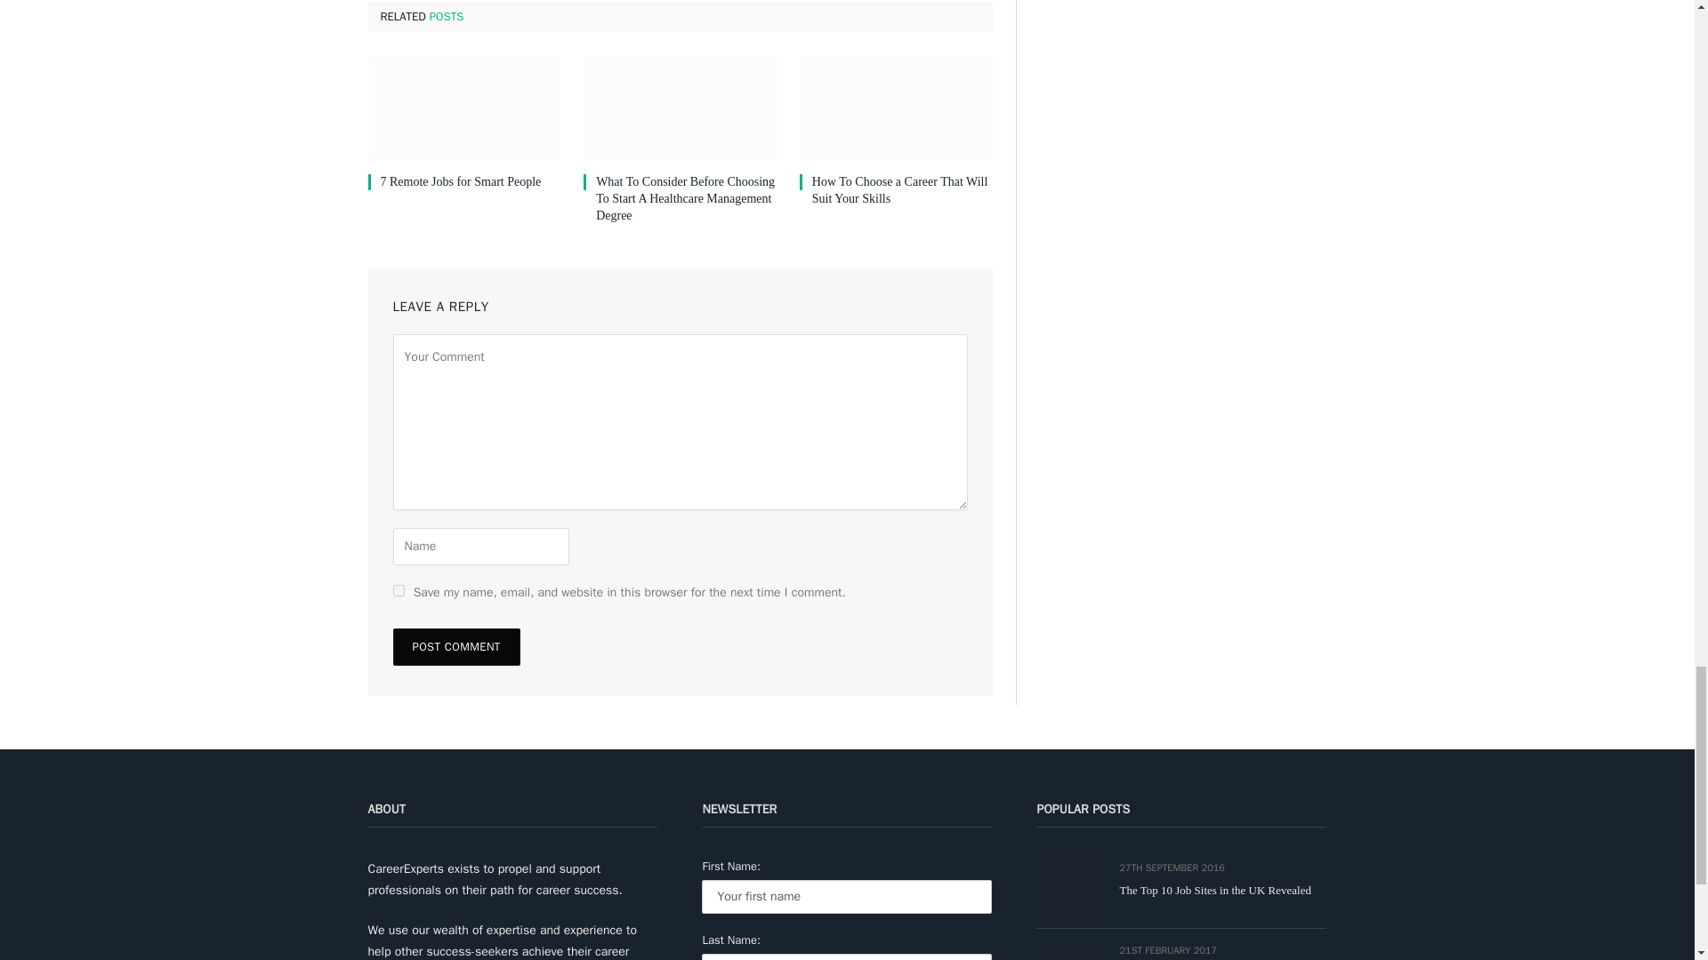 This screenshot has height=960, width=1708. Describe the element at coordinates (456, 647) in the screenshot. I see `Post Comment` at that location.